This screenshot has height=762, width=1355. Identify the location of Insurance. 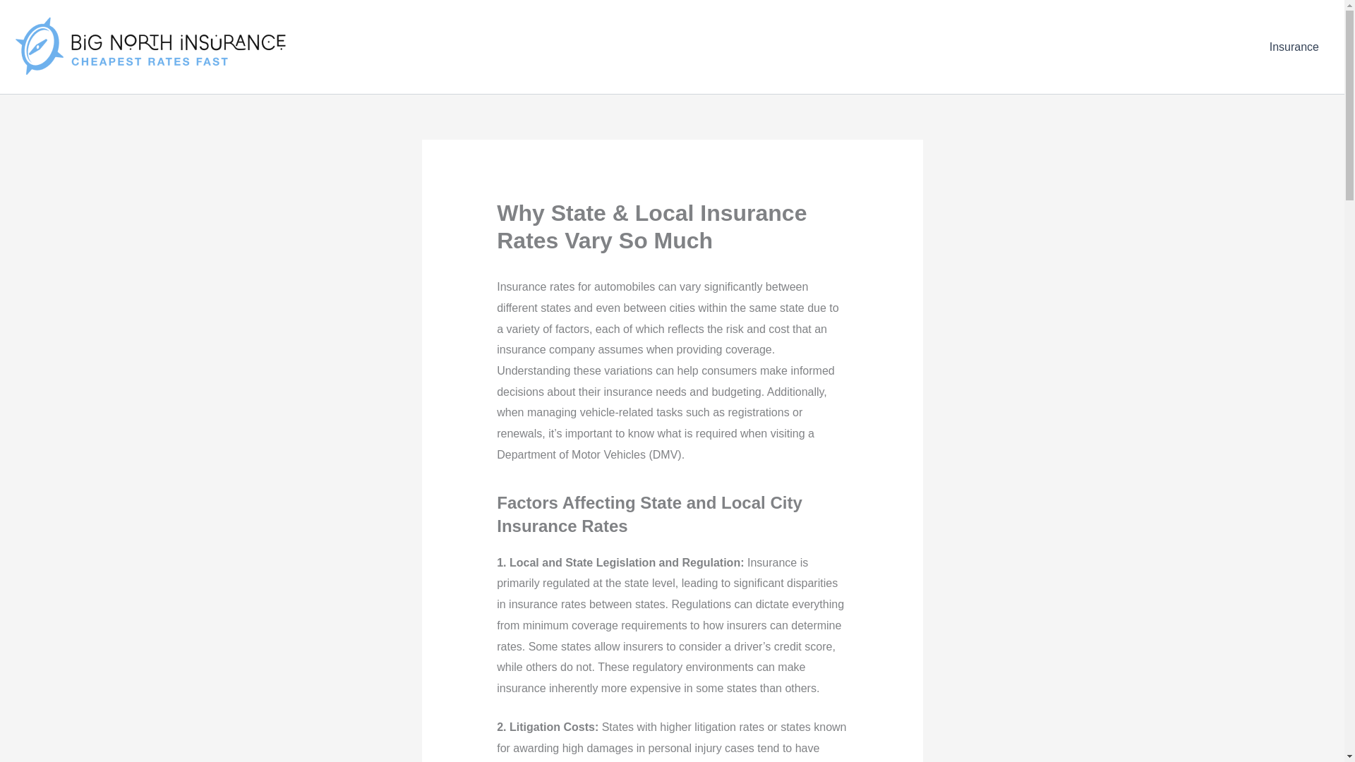
(1294, 46).